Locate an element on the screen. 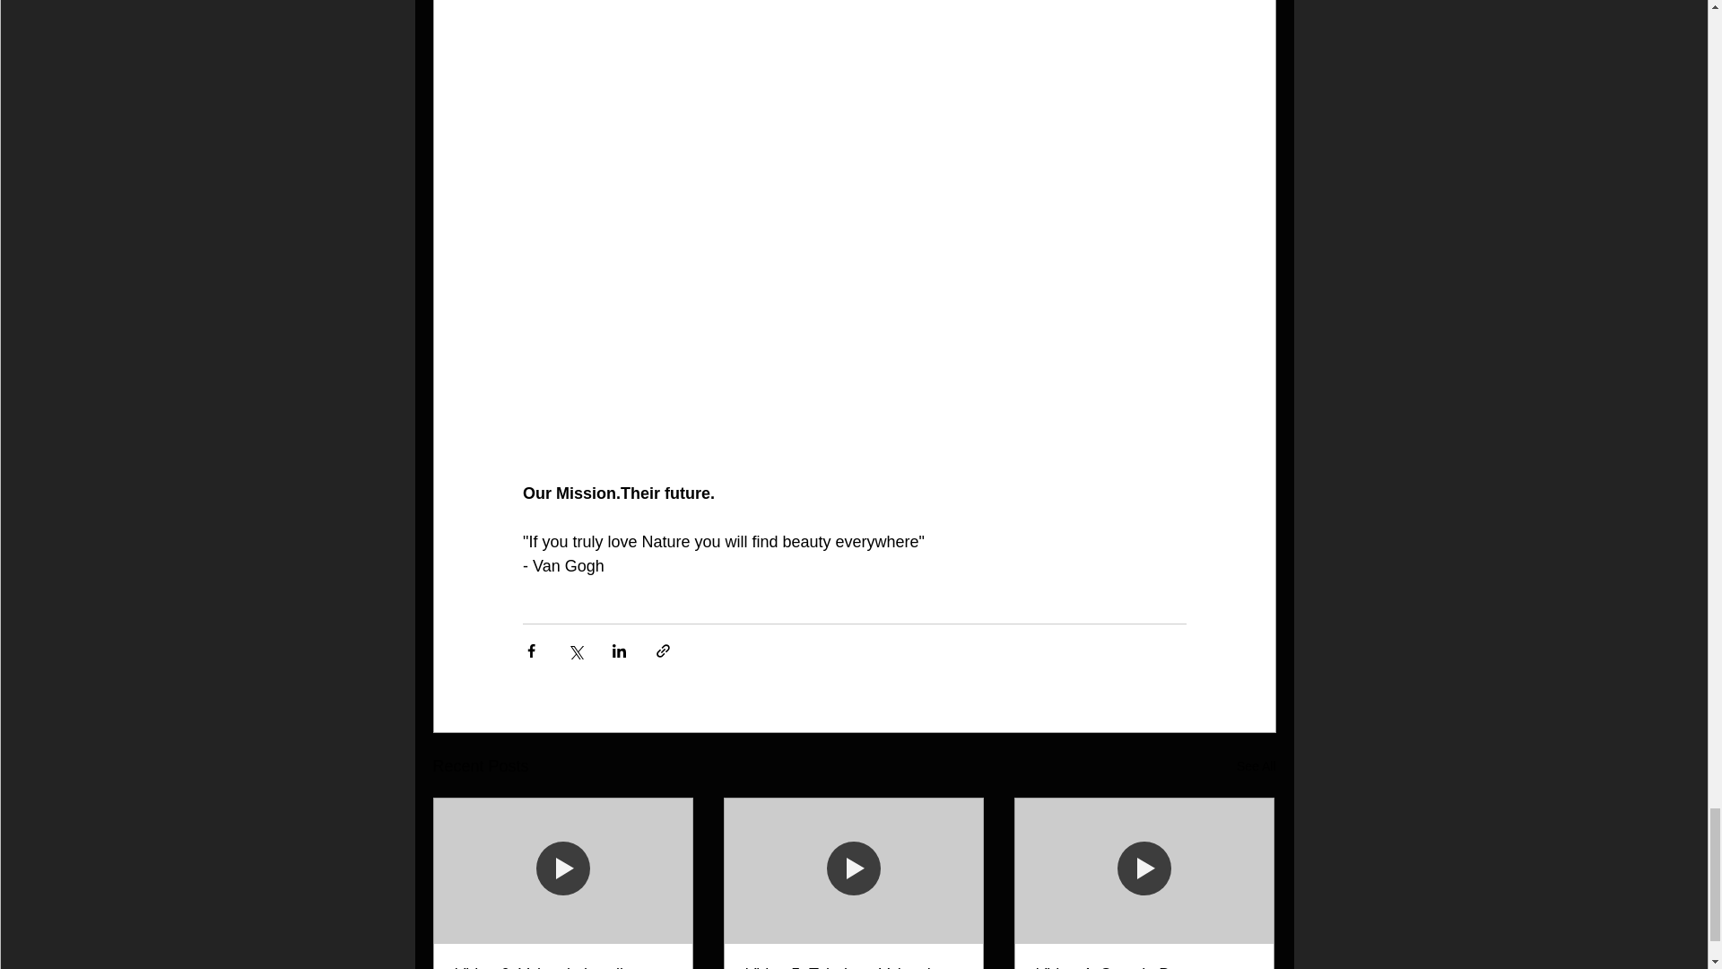 This screenshot has width=1722, height=969. See All is located at coordinates (1256, 766).